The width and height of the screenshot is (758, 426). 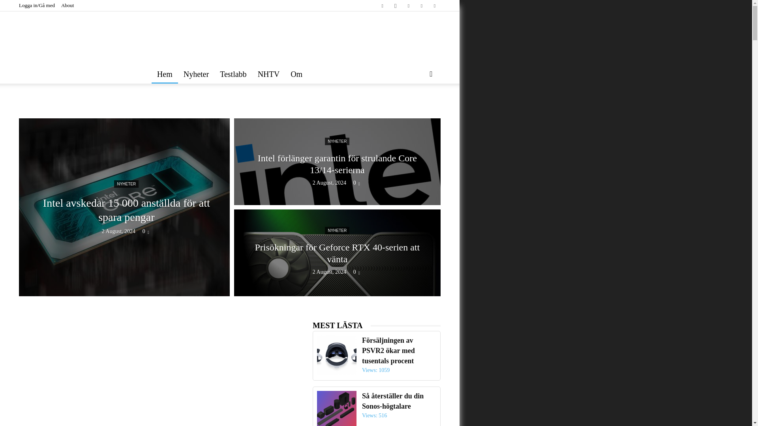 I want to click on Youtube, so click(x=434, y=6).